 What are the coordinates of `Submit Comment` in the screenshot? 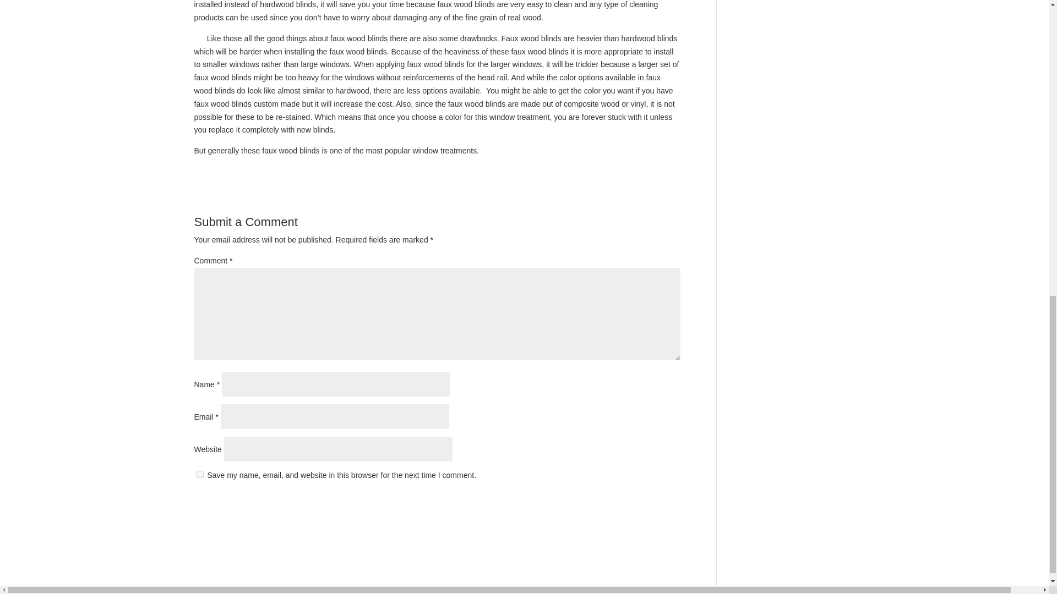 It's located at (626, 504).